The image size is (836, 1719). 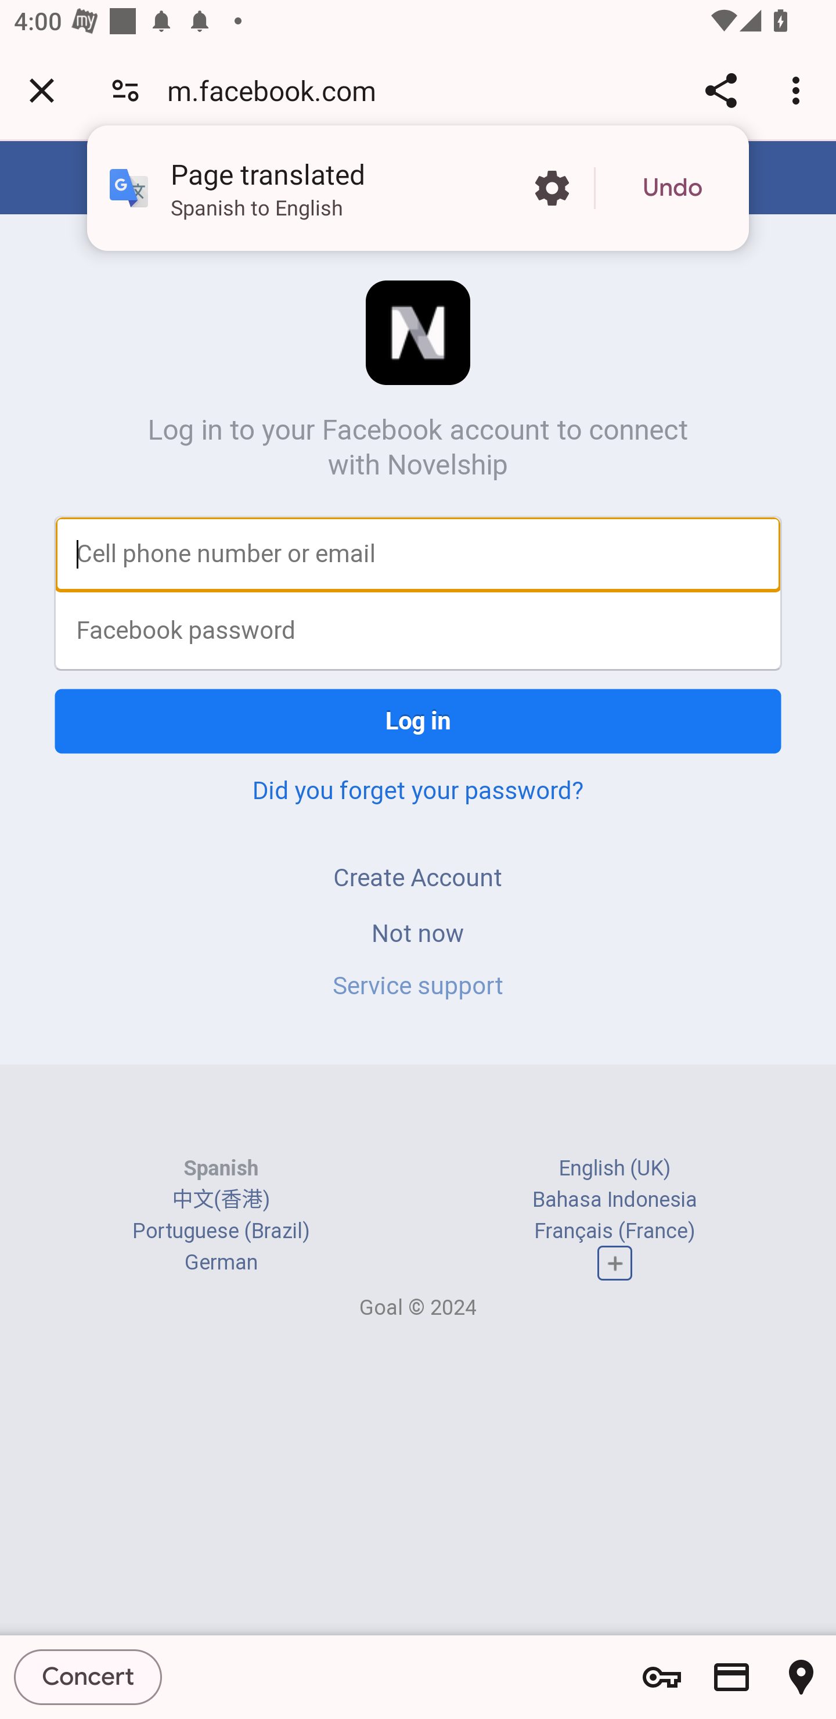 I want to click on Bahasa Indonesia, so click(x=614, y=1199).